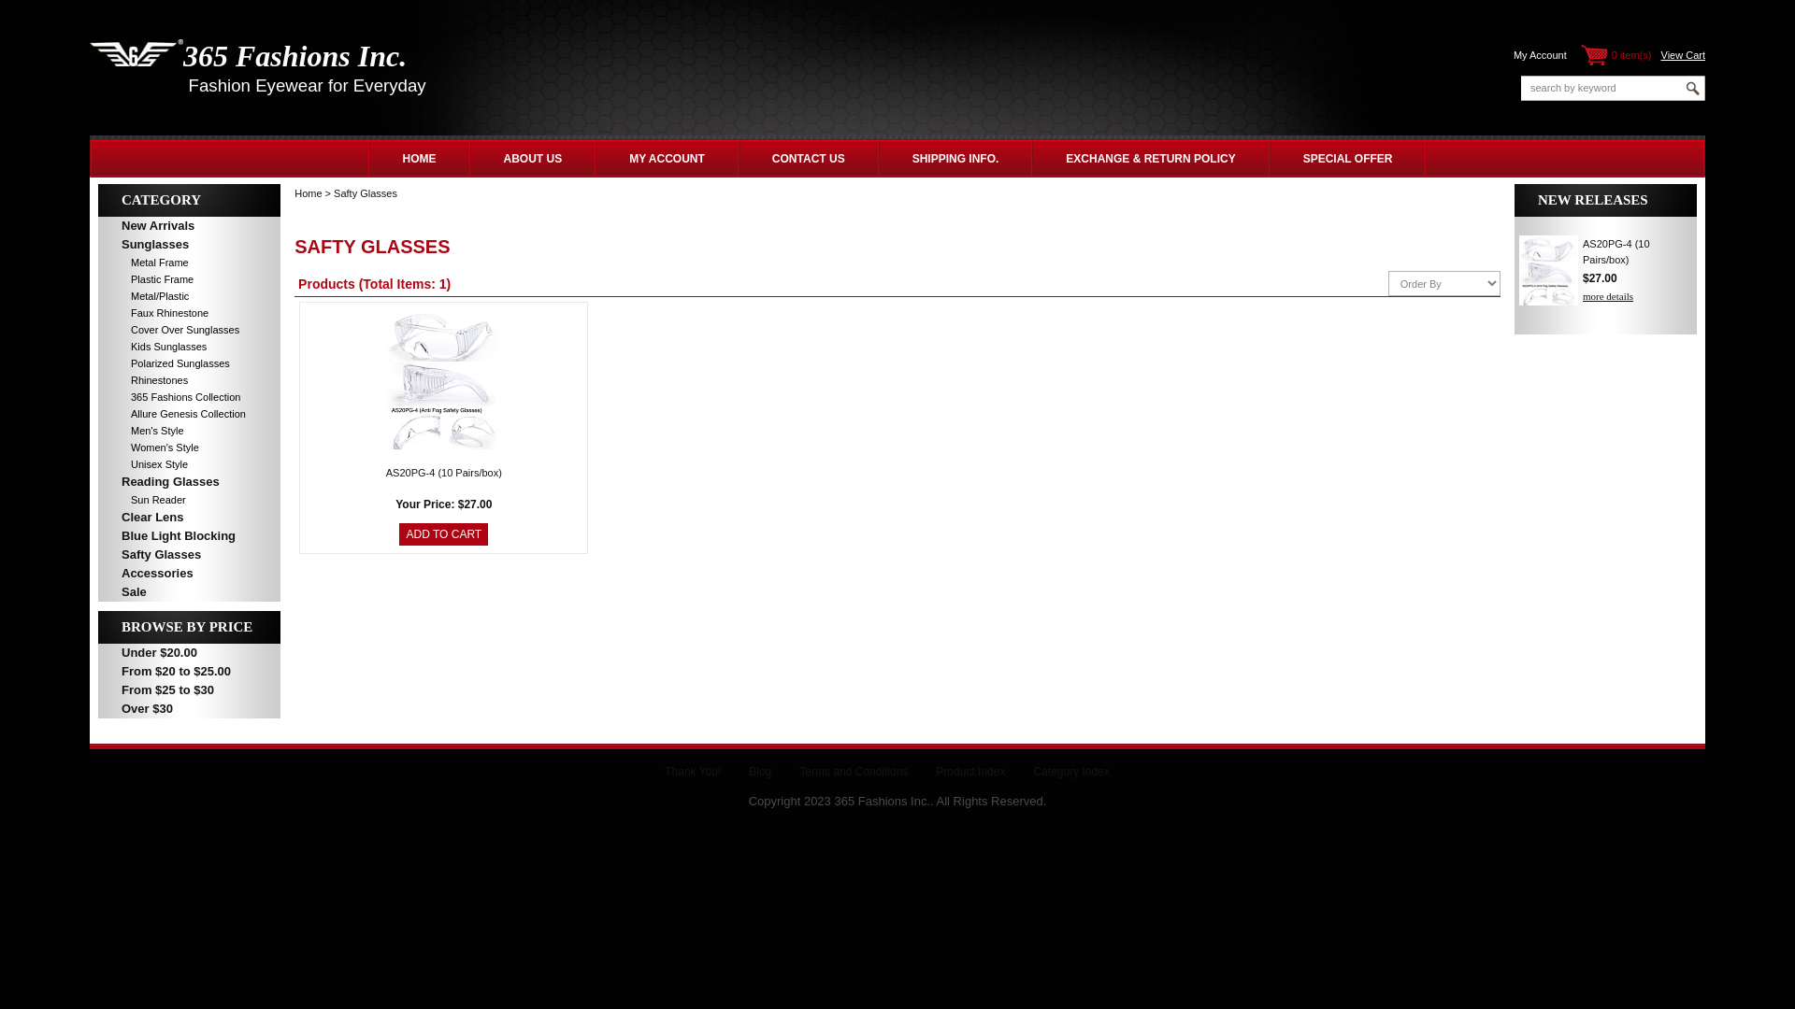 The width and height of the screenshot is (1795, 1009). I want to click on EXCHANGE & RETURN POLICY, so click(1150, 158).